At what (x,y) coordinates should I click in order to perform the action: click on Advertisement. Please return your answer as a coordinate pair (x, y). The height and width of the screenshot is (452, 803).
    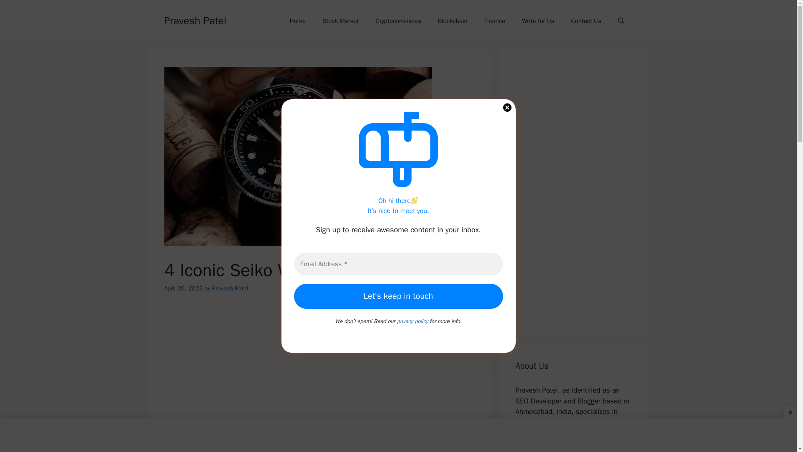
    Looking at the image, I should click on (319, 366).